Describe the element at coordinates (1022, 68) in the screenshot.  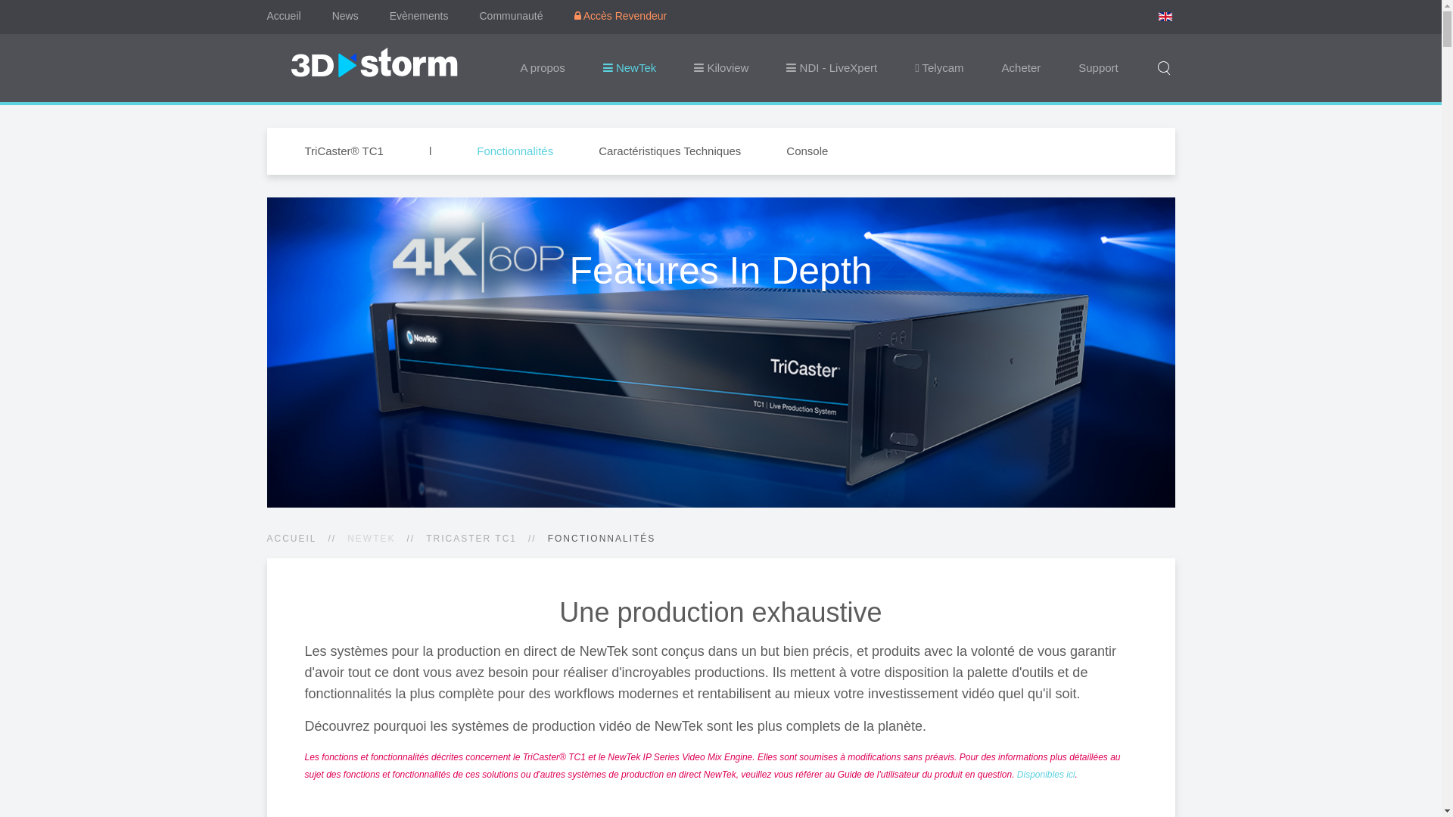
I see `Acheter` at that location.